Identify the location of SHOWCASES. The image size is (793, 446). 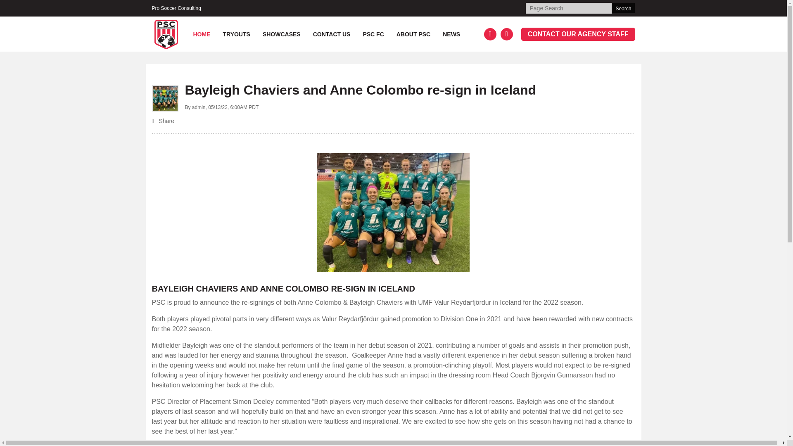
(282, 35).